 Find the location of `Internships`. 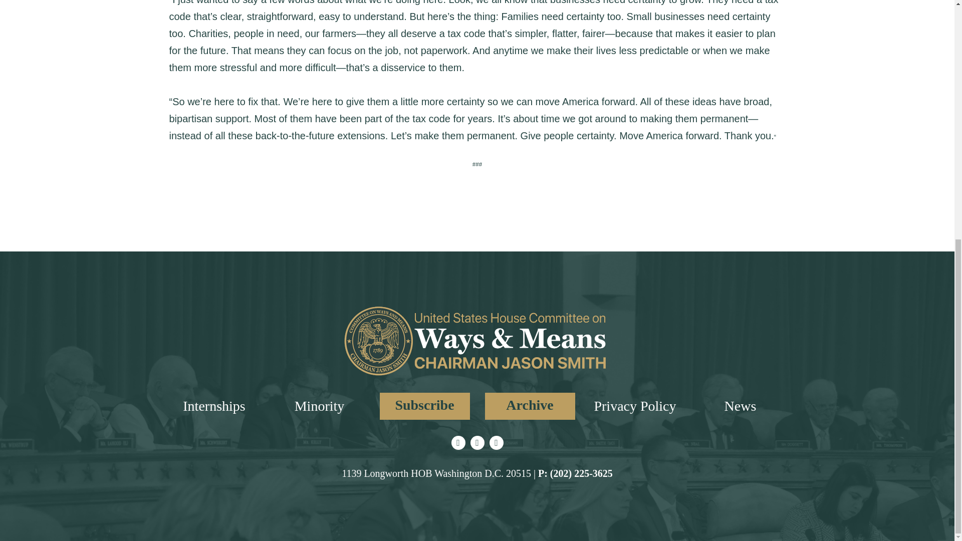

Internships is located at coordinates (213, 406).